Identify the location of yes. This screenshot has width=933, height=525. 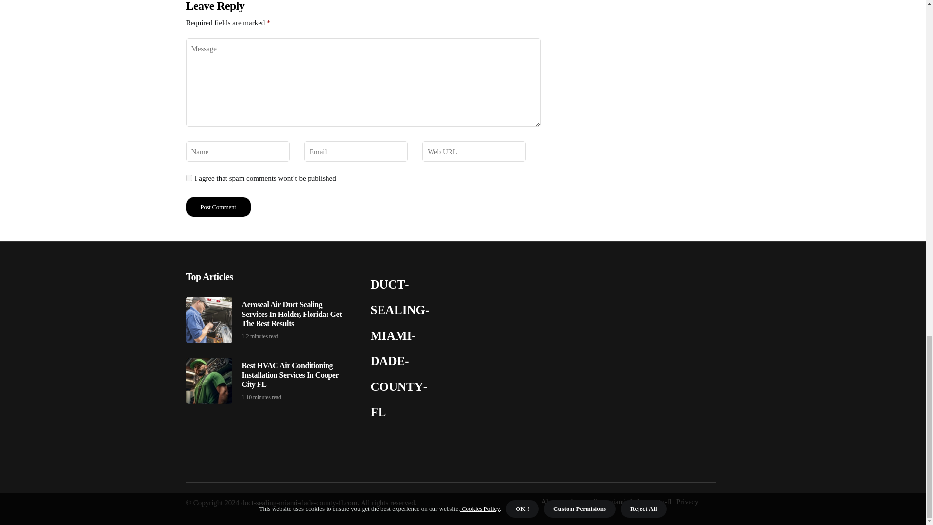
(189, 178).